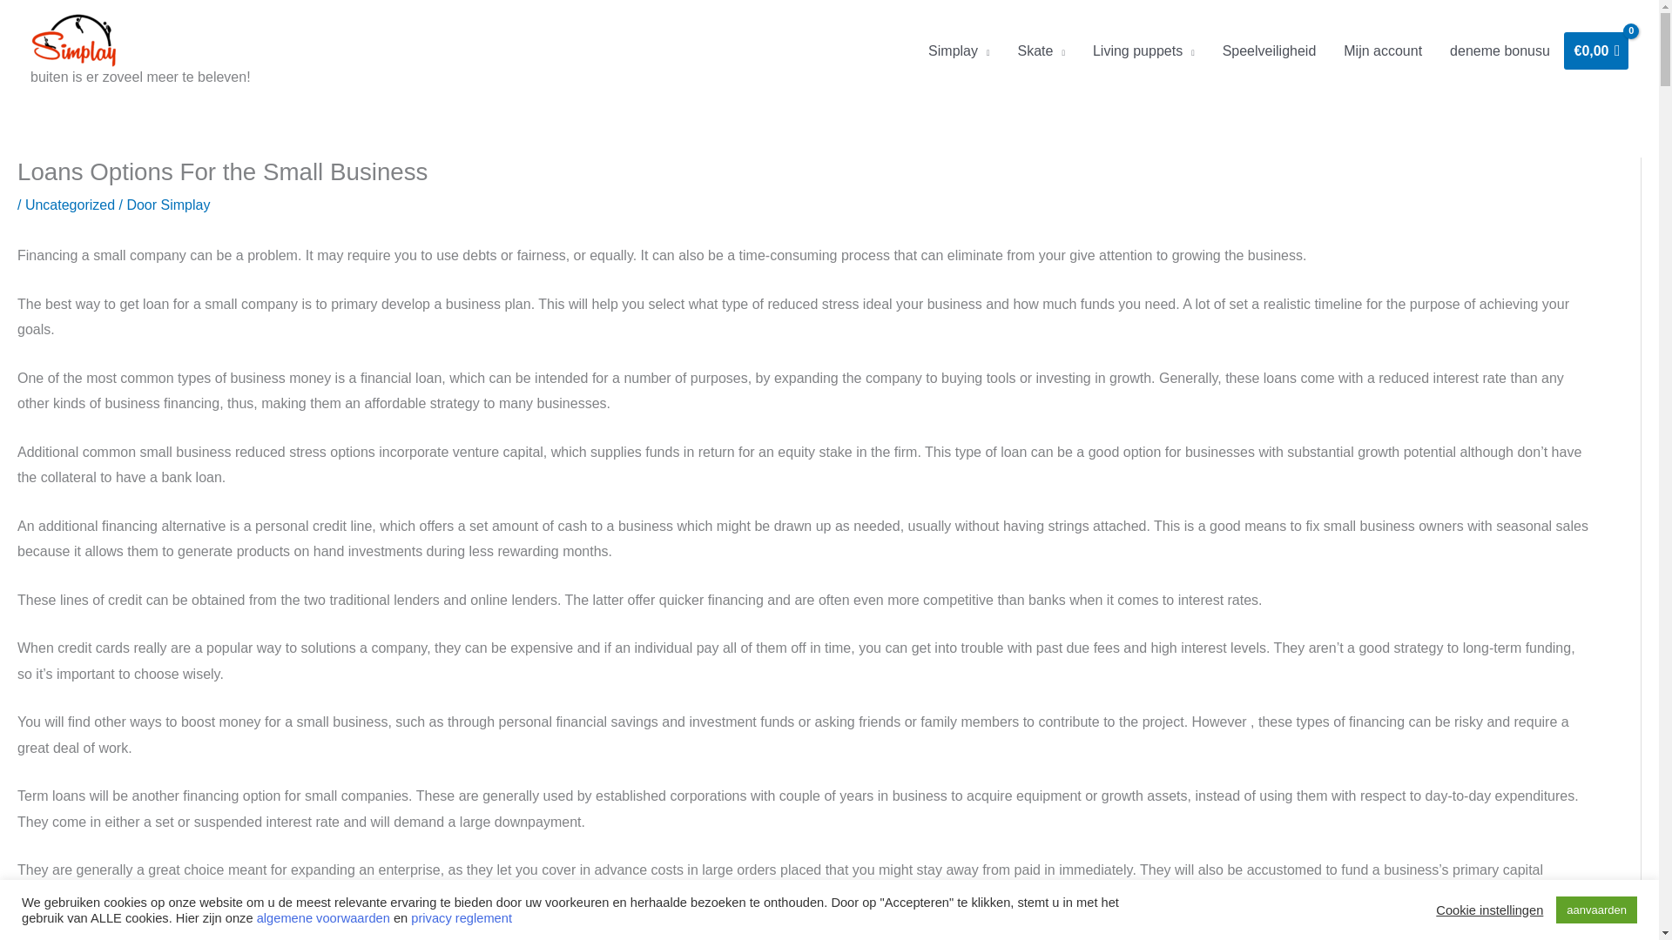  What do you see at coordinates (1500, 50) in the screenshot?
I see `deneme bonusu` at bounding box center [1500, 50].